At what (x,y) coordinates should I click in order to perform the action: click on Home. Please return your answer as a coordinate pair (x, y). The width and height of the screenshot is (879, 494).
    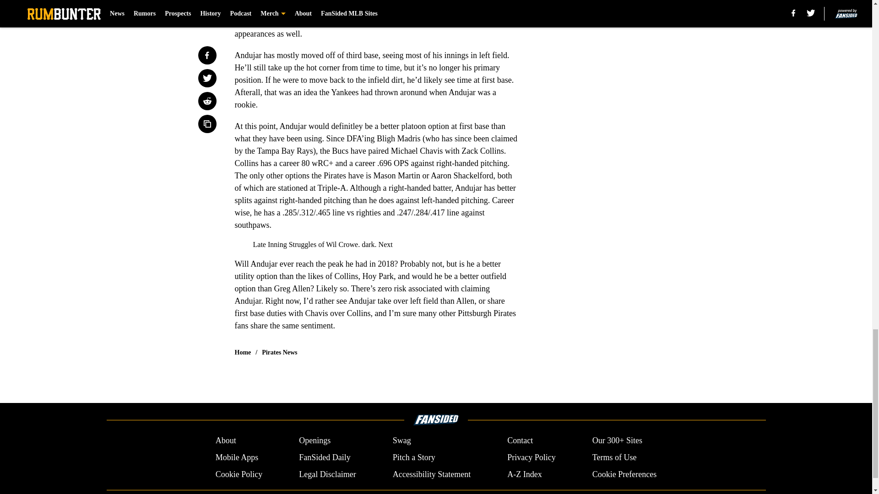
    Looking at the image, I should click on (243, 352).